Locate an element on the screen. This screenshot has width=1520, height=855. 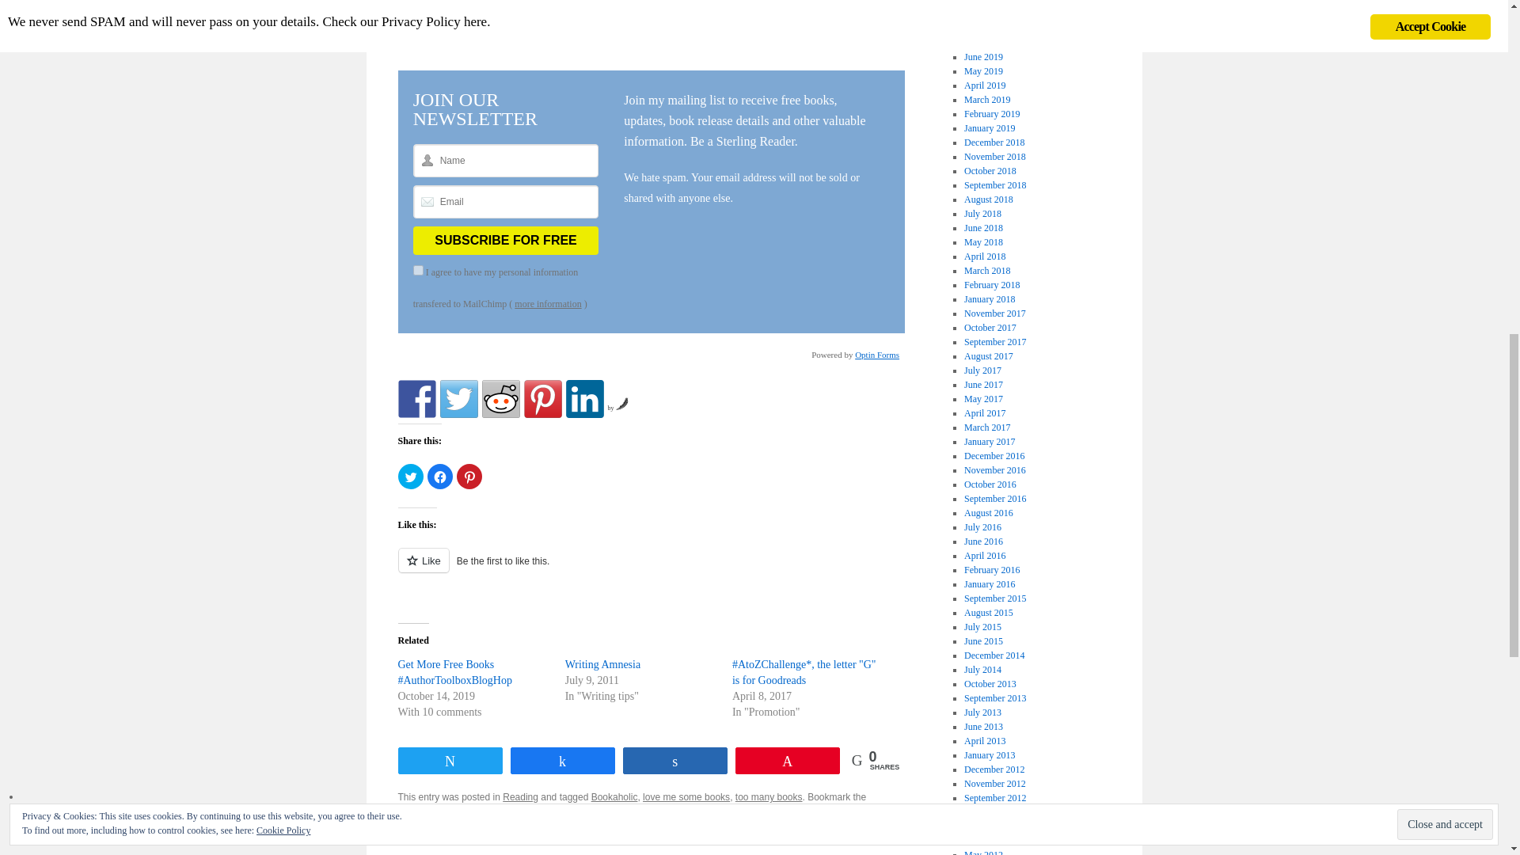
more information is located at coordinates (548, 303).